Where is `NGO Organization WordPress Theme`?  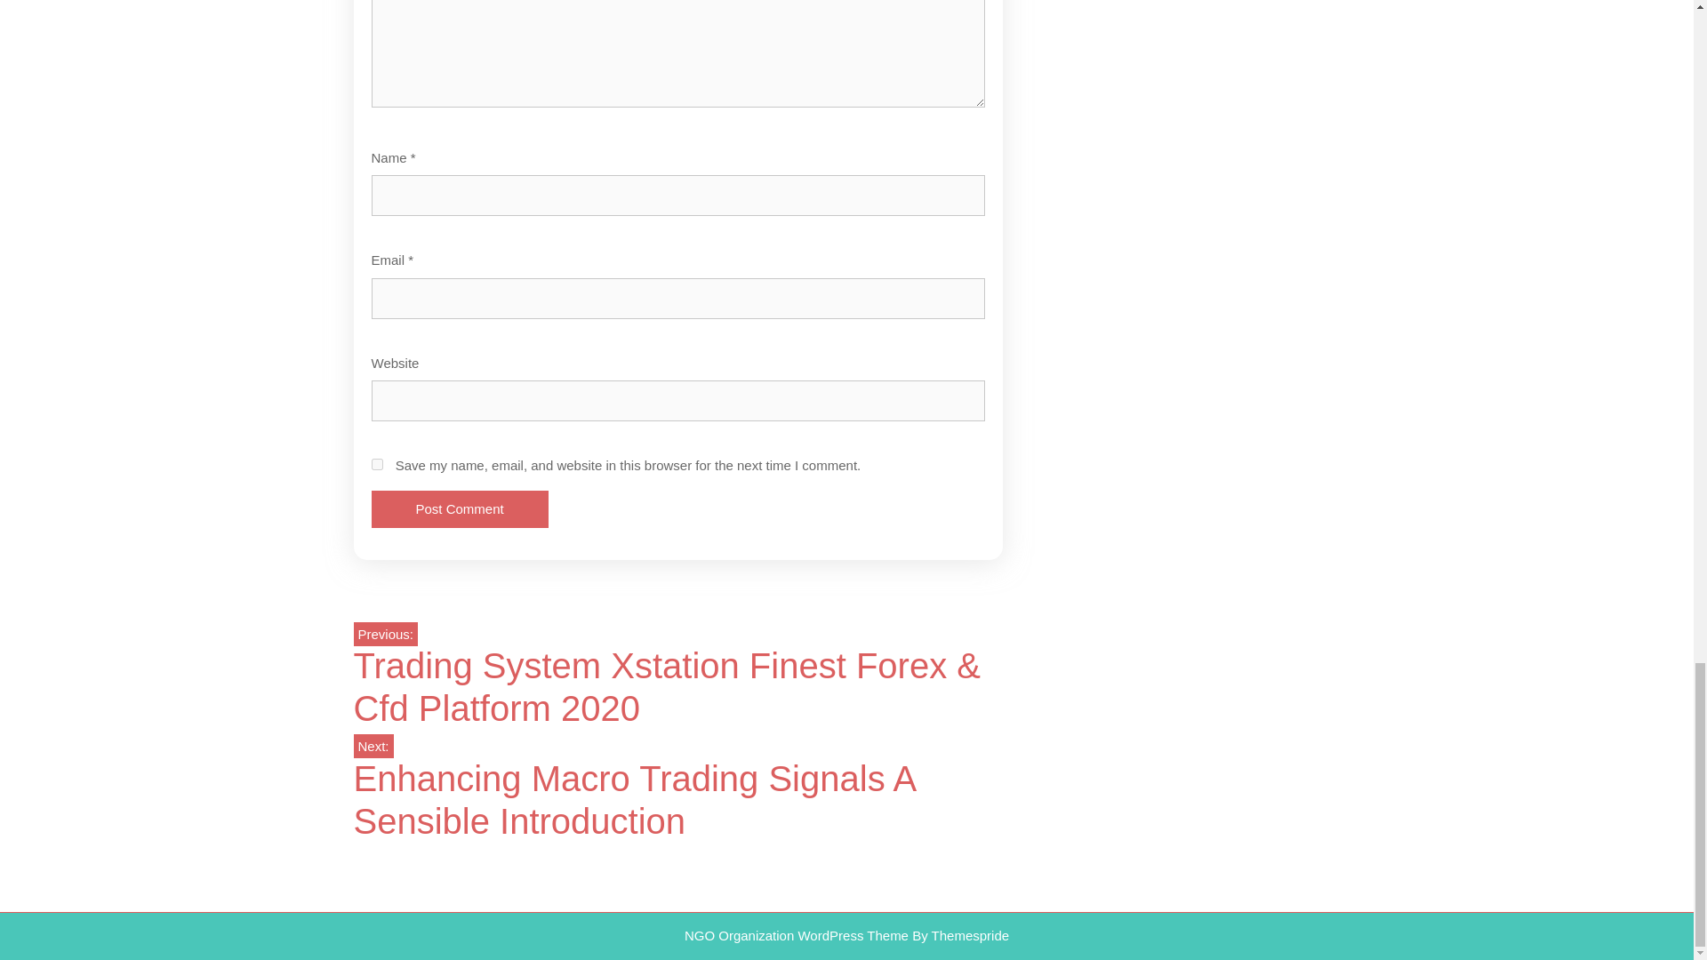 NGO Organization WordPress Theme is located at coordinates (796, 935).